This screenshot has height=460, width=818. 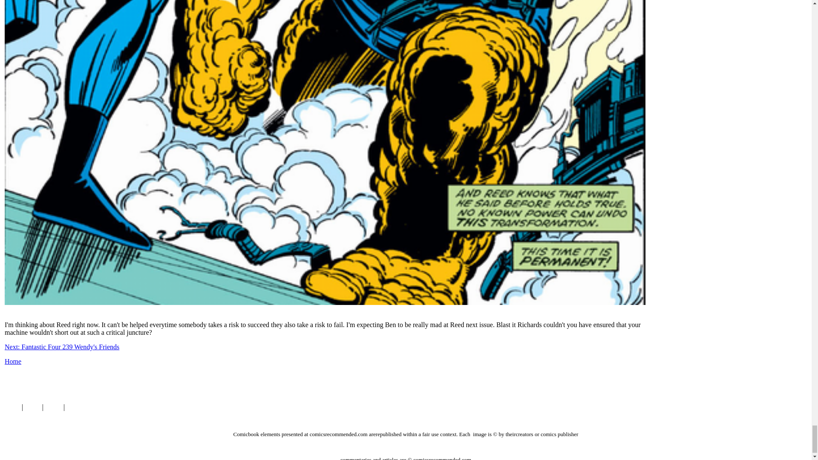 What do you see at coordinates (53, 407) in the screenshot?
I see `About` at bounding box center [53, 407].